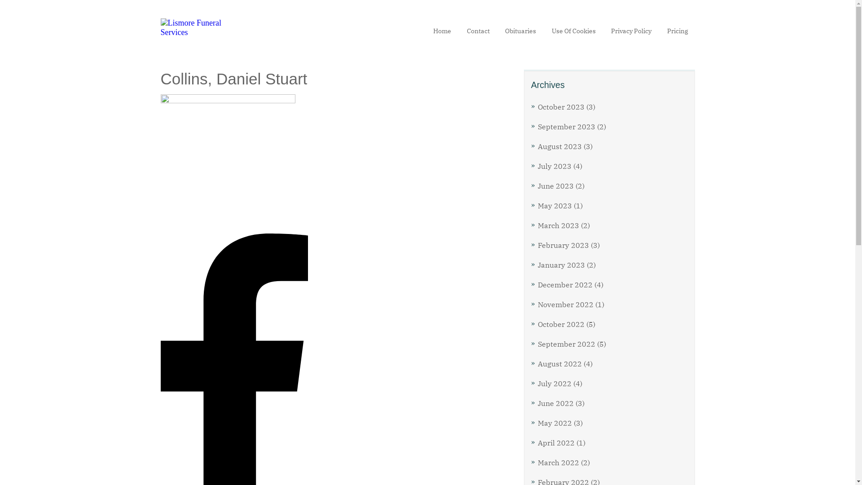 The width and height of the screenshot is (862, 485). What do you see at coordinates (561, 265) in the screenshot?
I see `January 2023` at bounding box center [561, 265].